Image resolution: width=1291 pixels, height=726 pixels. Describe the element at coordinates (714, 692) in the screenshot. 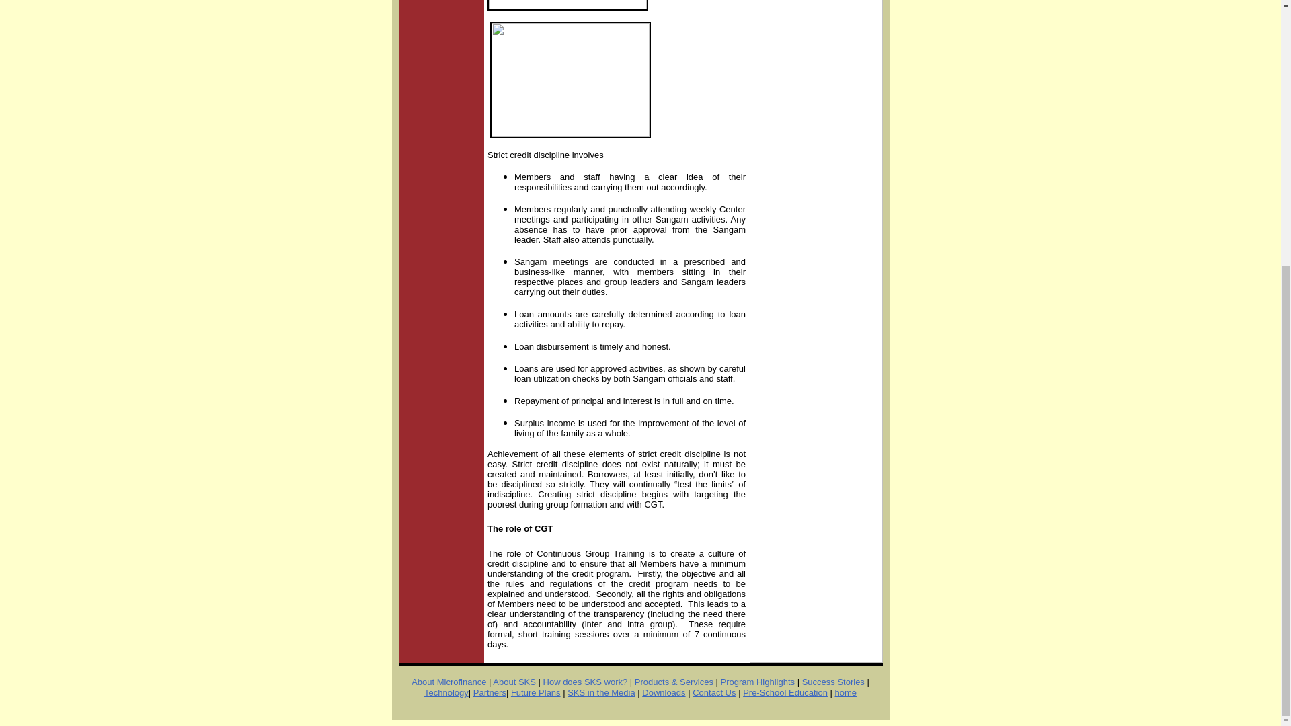

I see `Contact Us` at that location.